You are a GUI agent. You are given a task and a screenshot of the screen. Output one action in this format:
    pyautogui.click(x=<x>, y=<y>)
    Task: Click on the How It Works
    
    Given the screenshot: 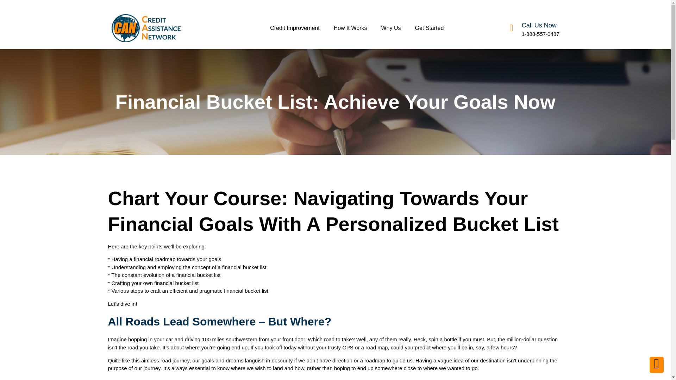 What is the action you would take?
    pyautogui.click(x=350, y=28)
    